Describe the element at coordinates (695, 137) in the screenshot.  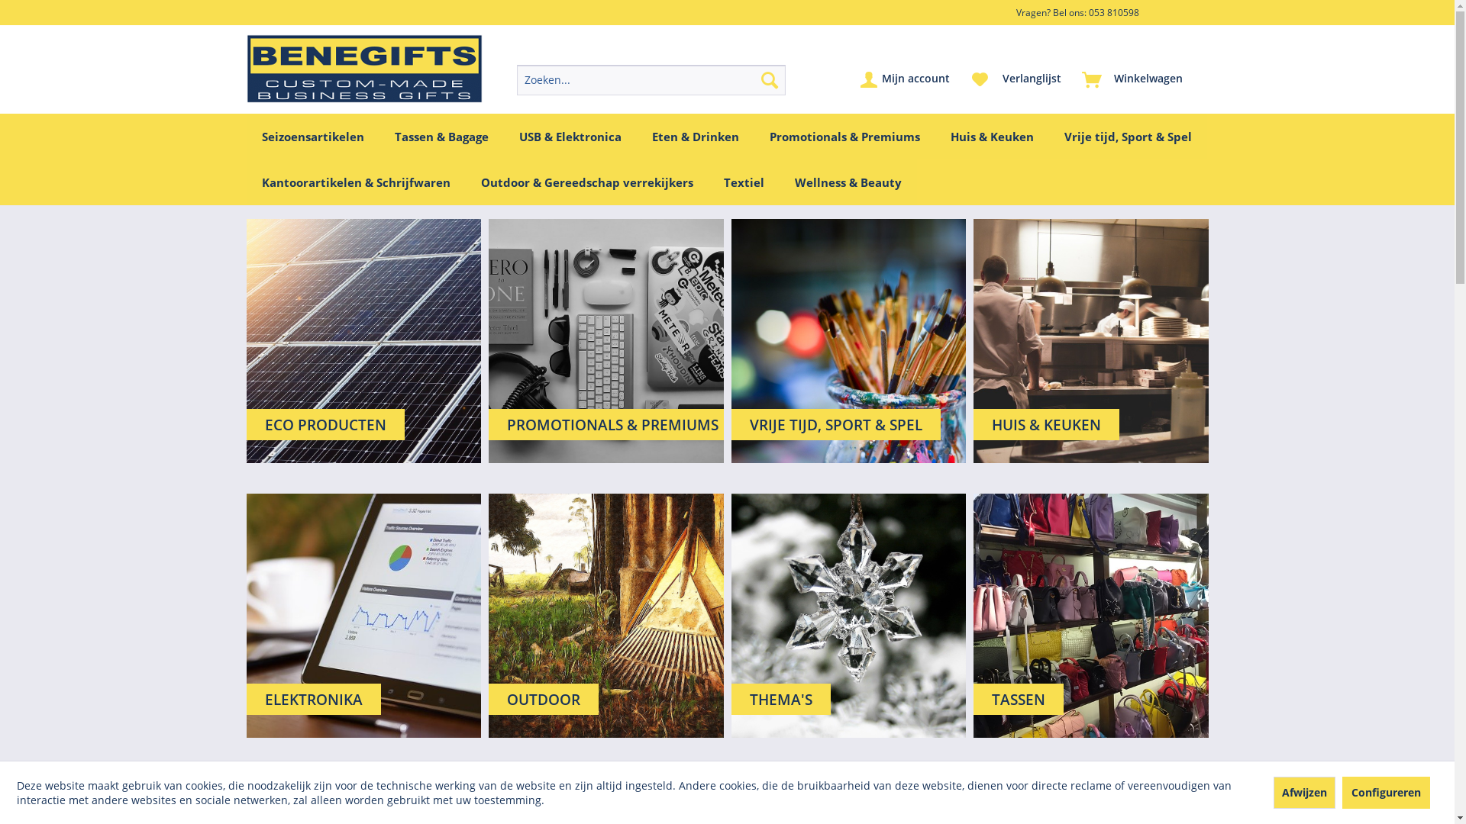
I see `Eten & Drinken` at that location.